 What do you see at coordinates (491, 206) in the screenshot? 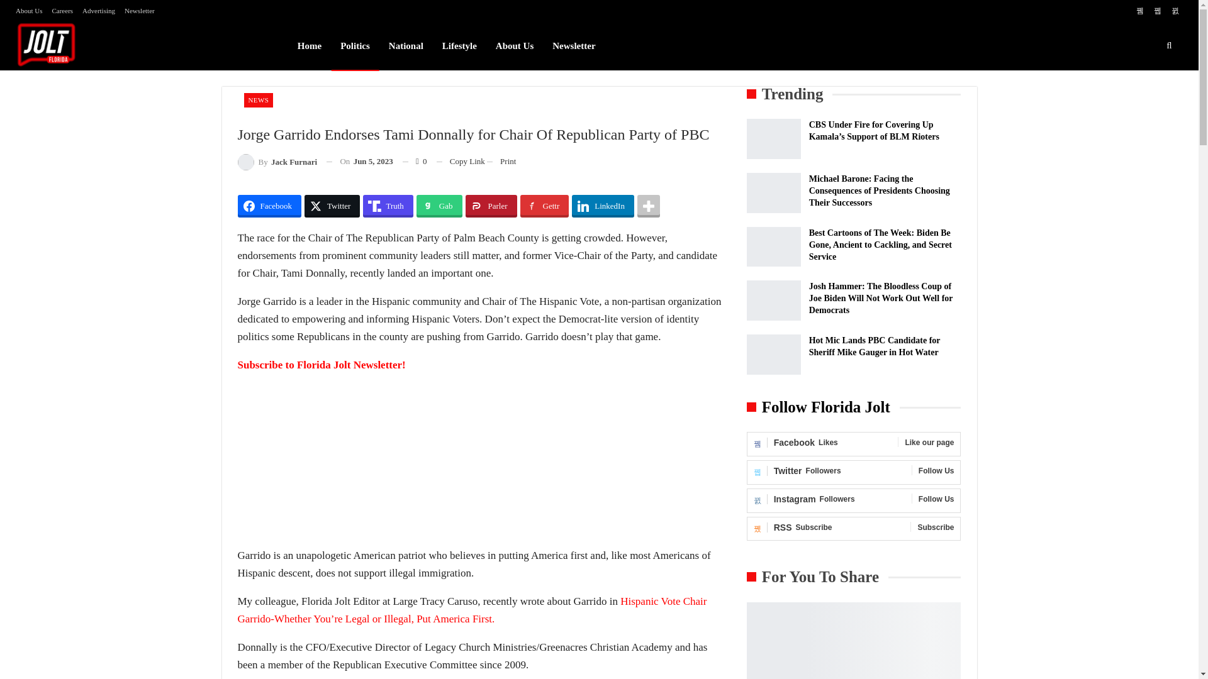
I see `Share on Parler` at bounding box center [491, 206].